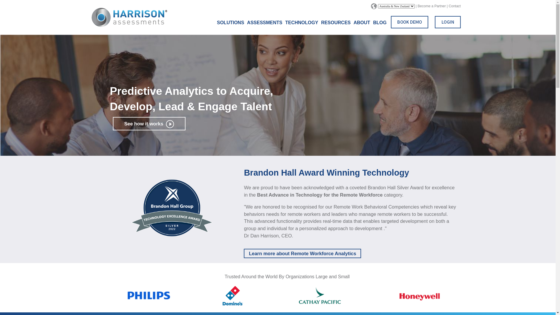 The width and height of the screenshot is (560, 315). Describe the element at coordinates (302, 253) in the screenshot. I see `Learn more about Remote Workforce Analytics` at that location.